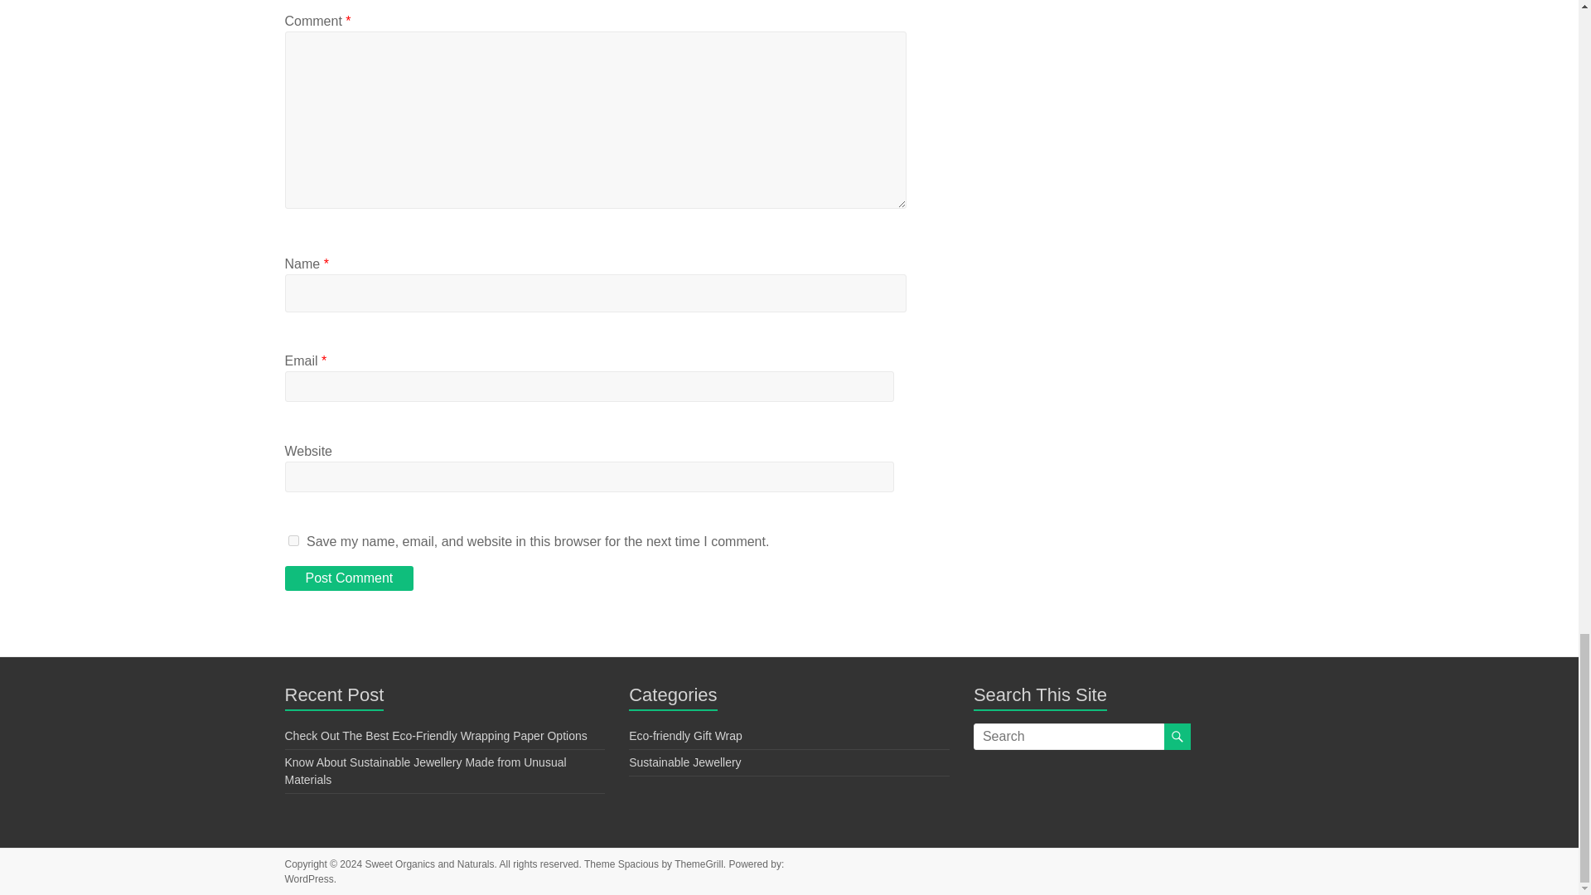 This screenshot has height=895, width=1591. What do you see at coordinates (638, 864) in the screenshot?
I see `Spacious` at bounding box center [638, 864].